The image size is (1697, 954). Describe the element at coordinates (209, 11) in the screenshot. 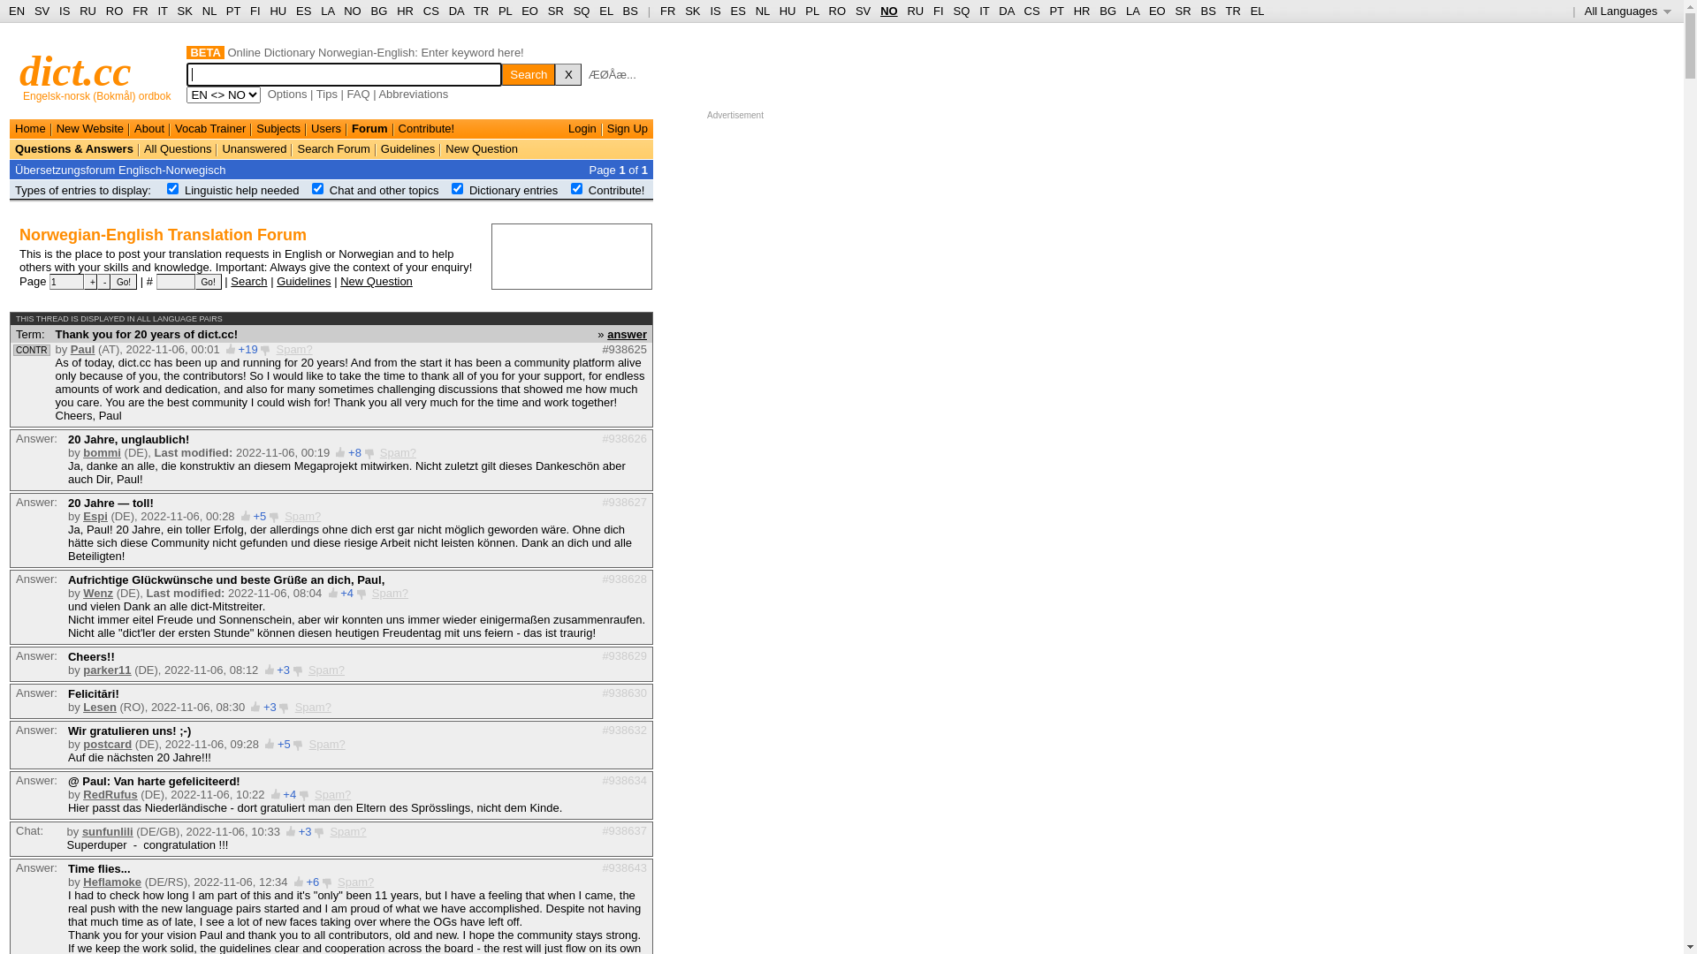

I see `NL` at that location.